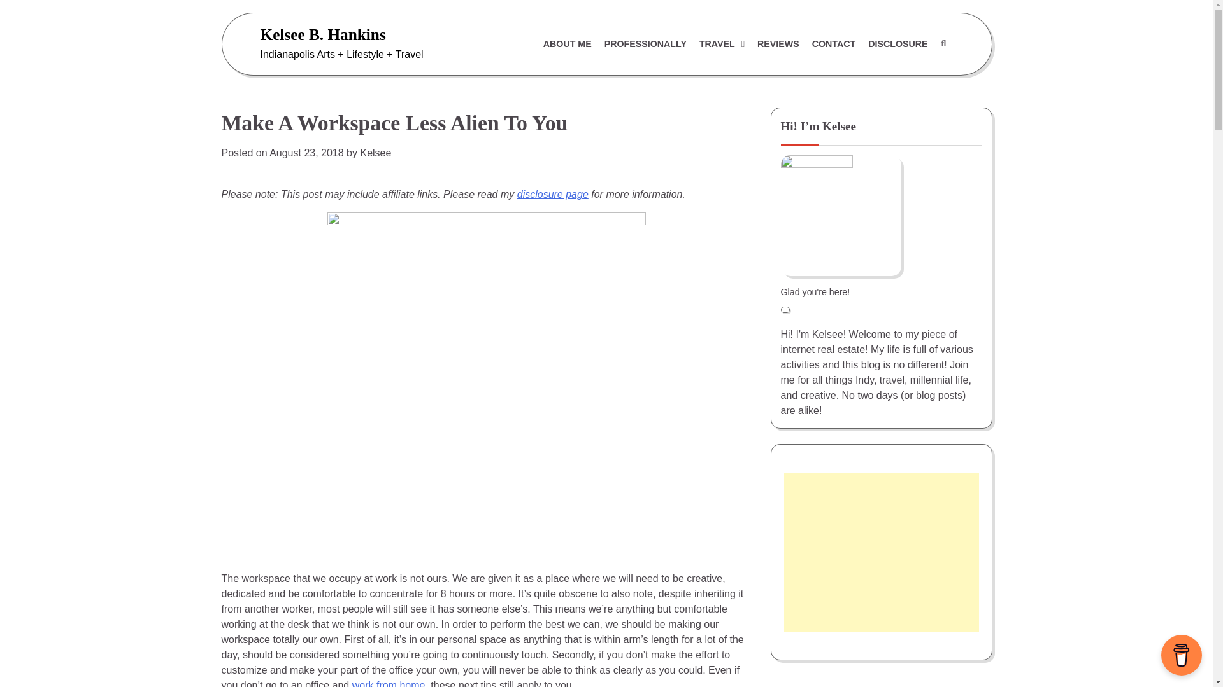 Image resolution: width=1223 pixels, height=687 pixels. Describe the element at coordinates (722, 43) in the screenshot. I see `TRAVEL` at that location.